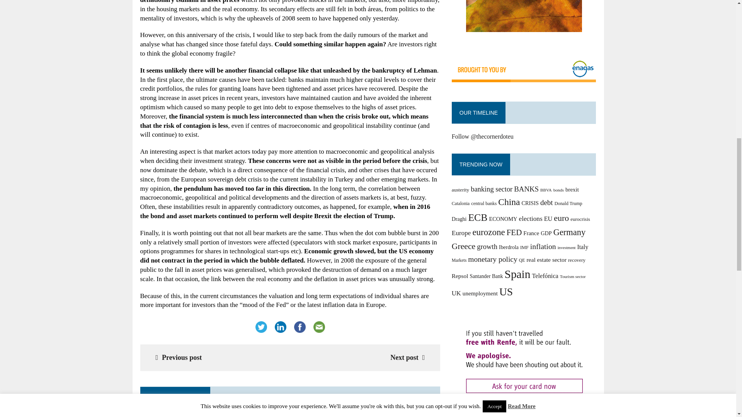  Describe the element at coordinates (261, 327) in the screenshot. I see `Twitter` at that location.